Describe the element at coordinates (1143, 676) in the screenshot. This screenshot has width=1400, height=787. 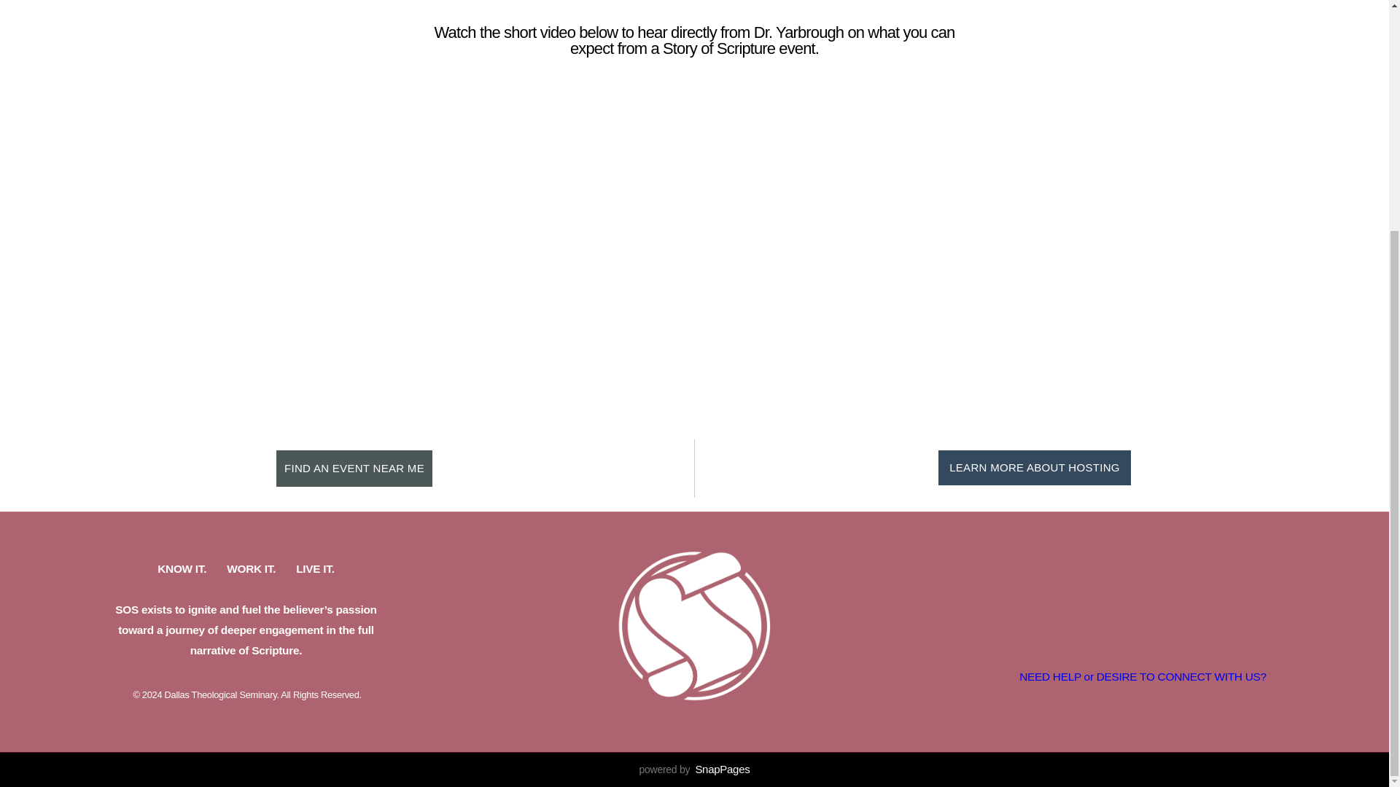
I see `NEED HELP or DESIRE TO CONNECT WITH US?` at that location.